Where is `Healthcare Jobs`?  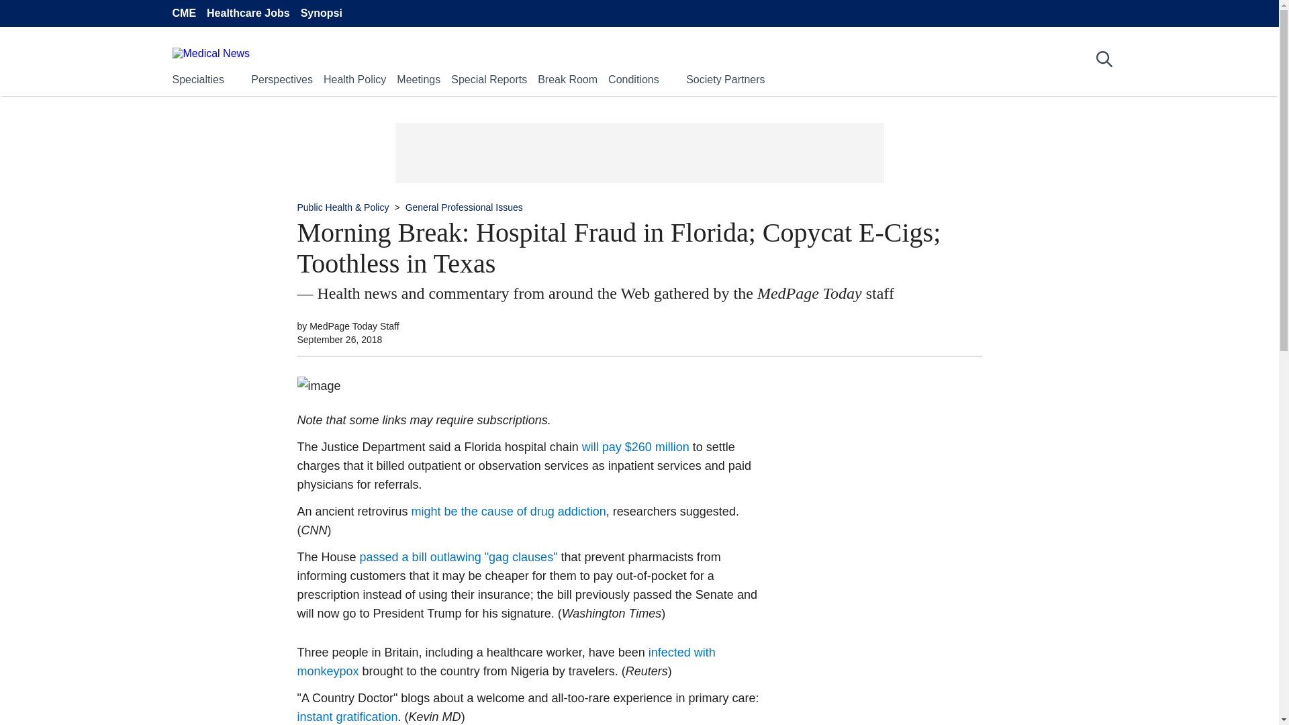 Healthcare Jobs is located at coordinates (248, 13).